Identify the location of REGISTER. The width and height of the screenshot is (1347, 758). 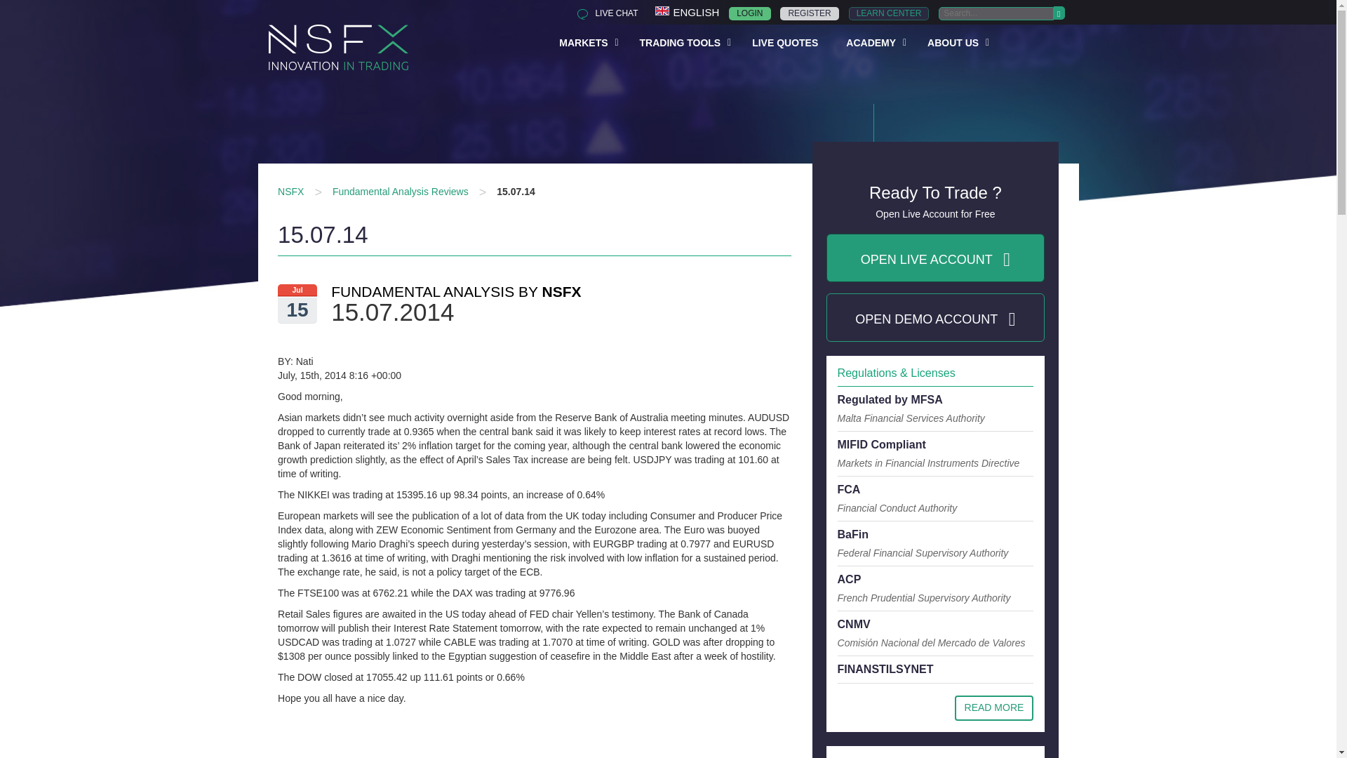
(682, 41).